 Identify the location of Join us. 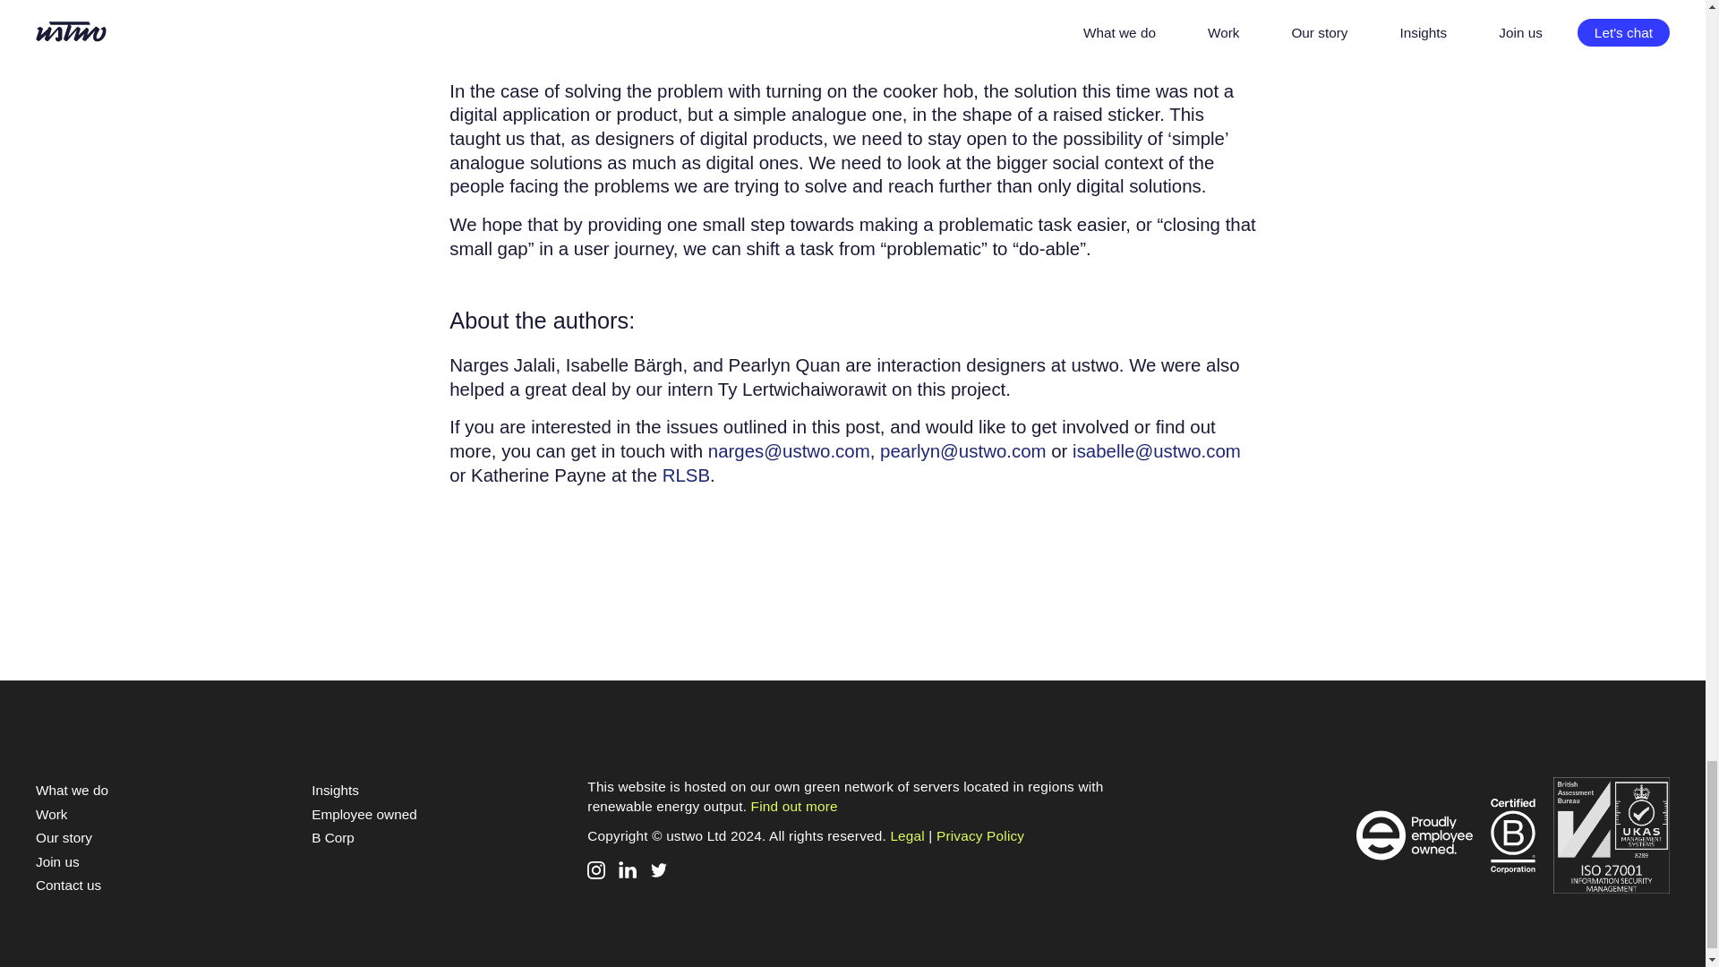
(57, 861).